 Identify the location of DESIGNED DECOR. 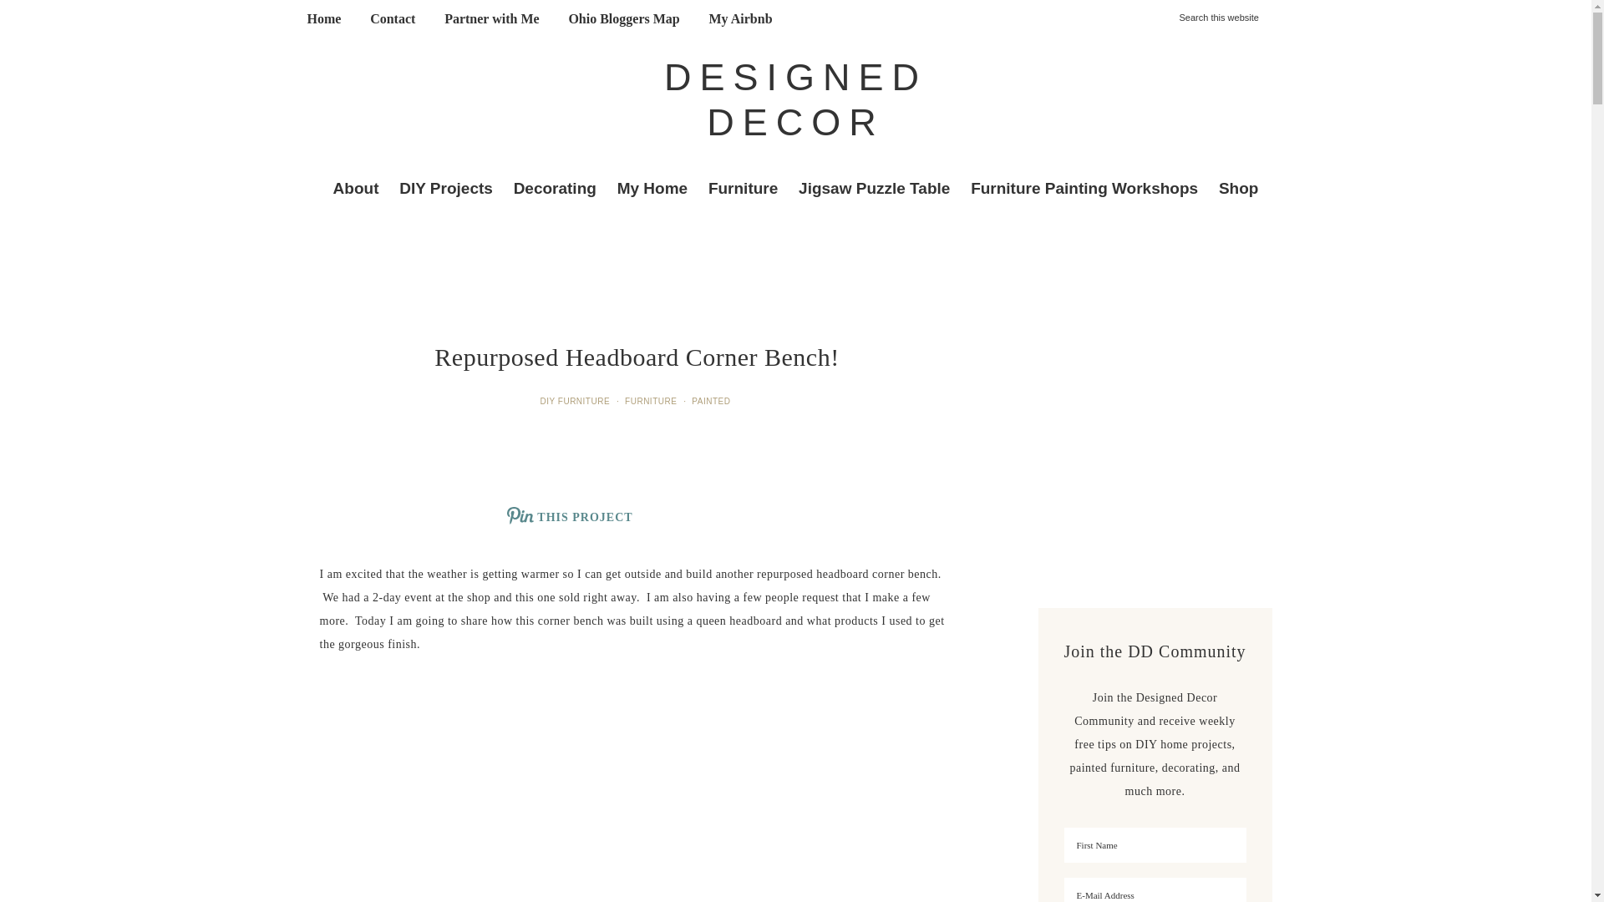
(795, 99).